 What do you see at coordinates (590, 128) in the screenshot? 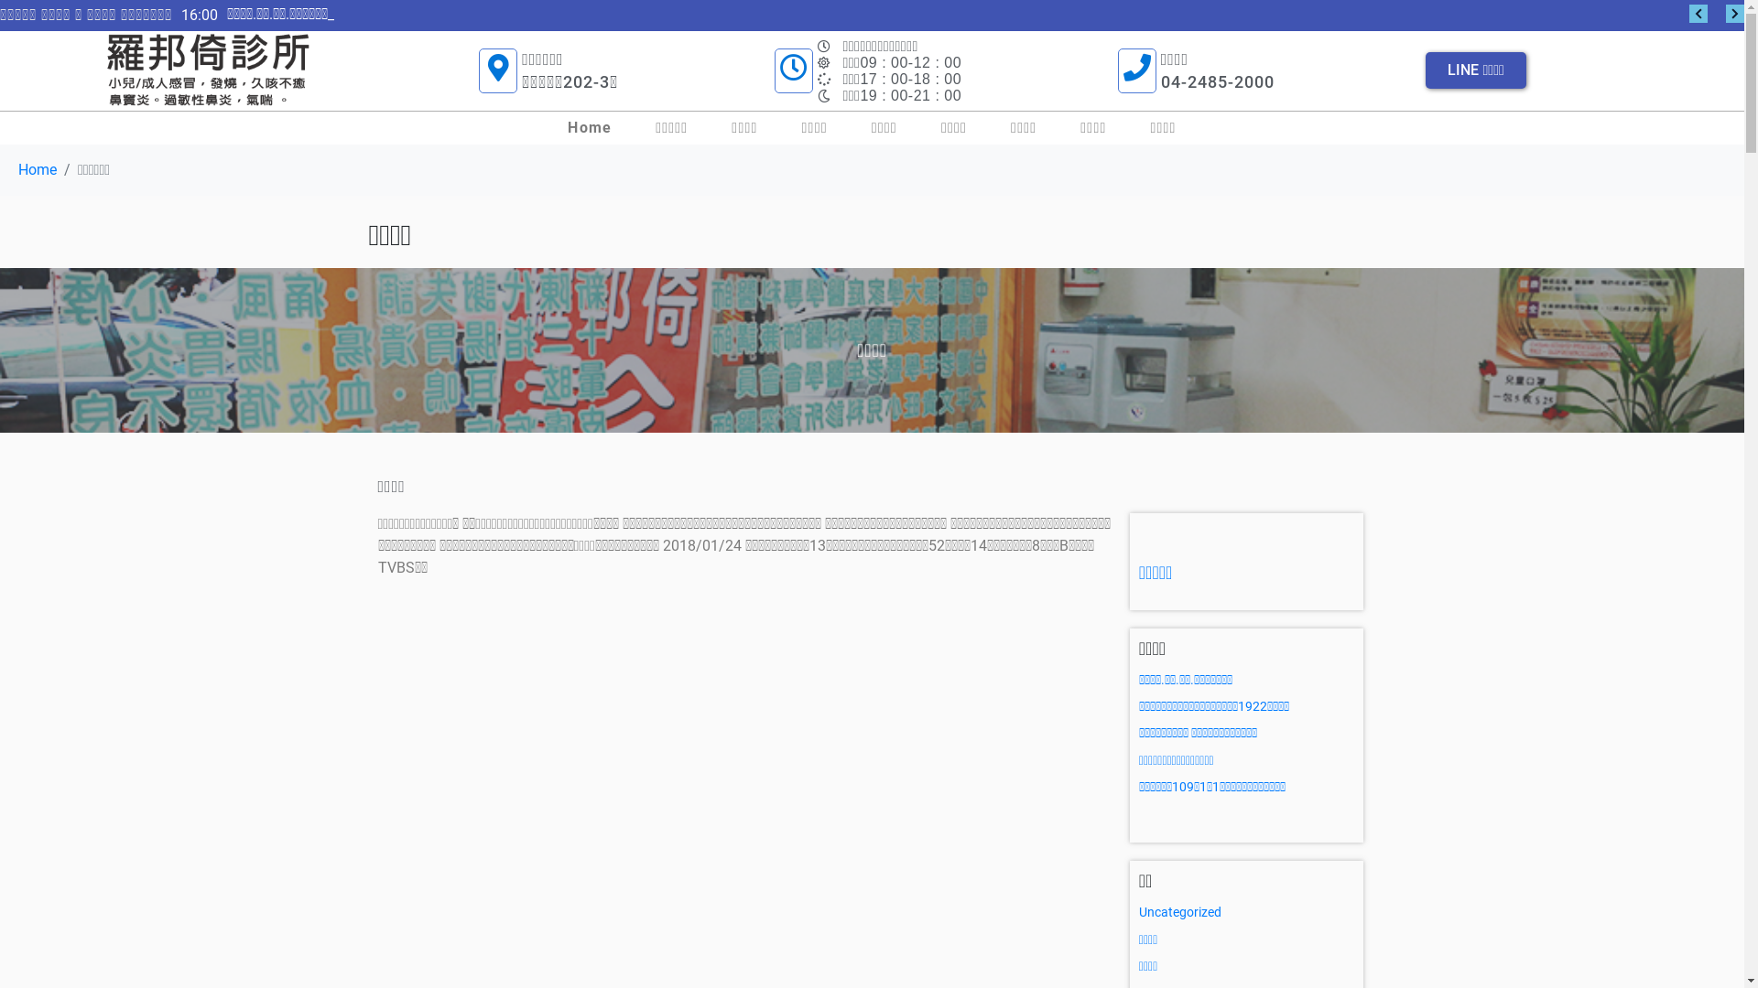
I see `Home` at bounding box center [590, 128].